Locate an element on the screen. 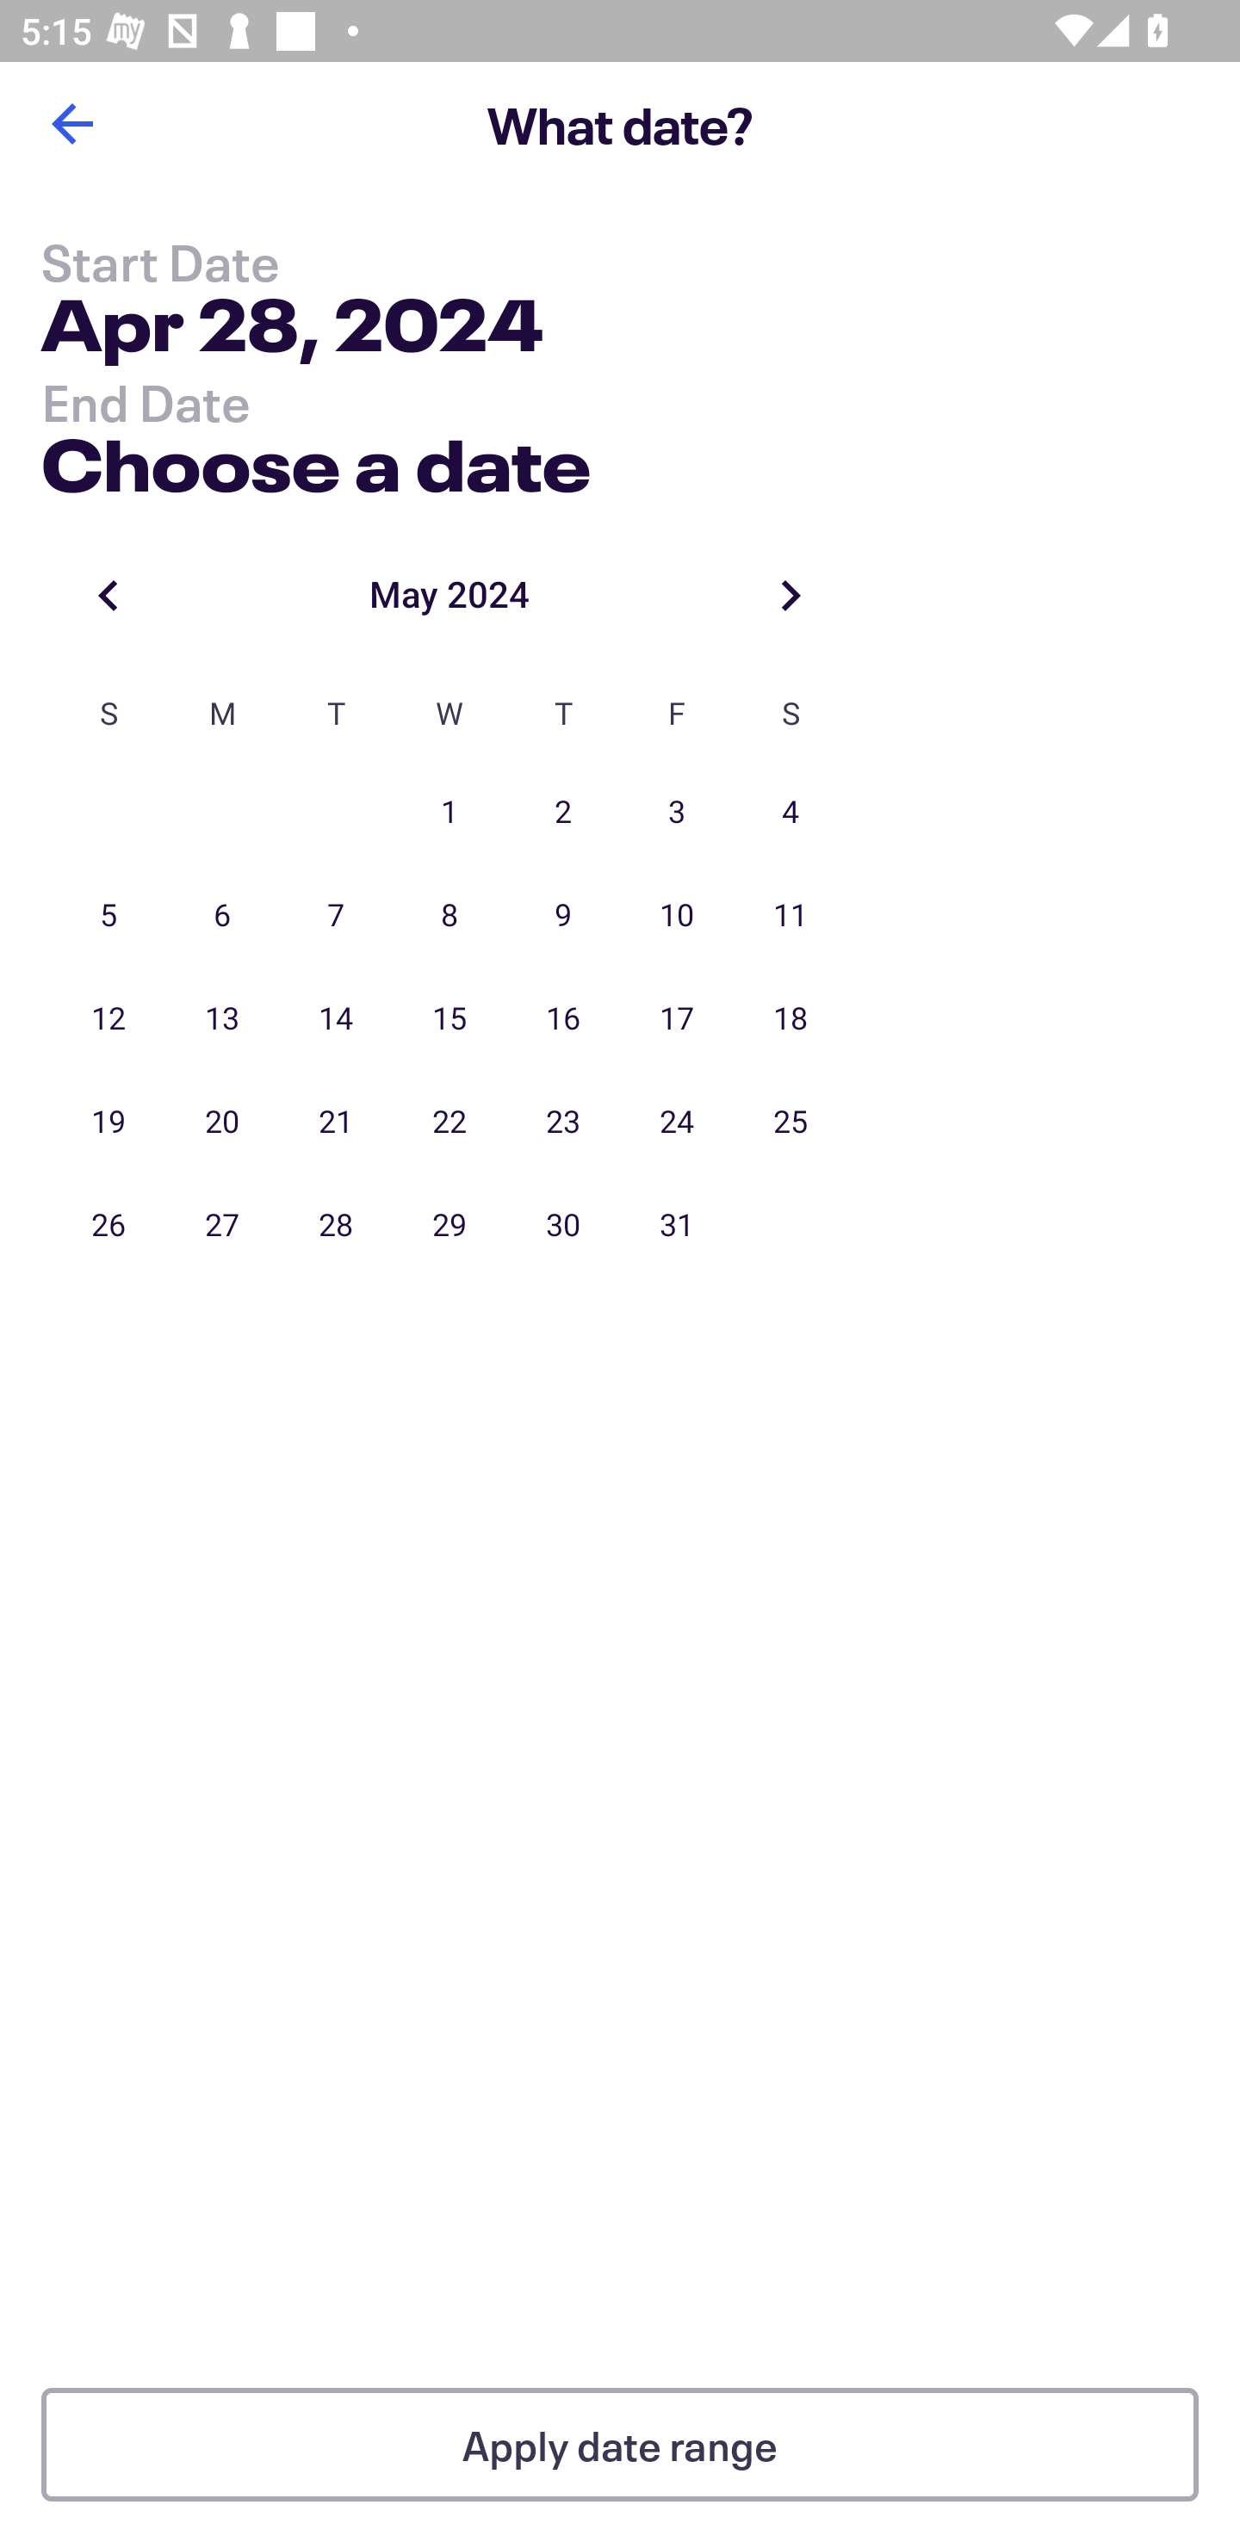 This screenshot has height=2548, width=1240. 28 28 May 2024 is located at coordinates (336, 1225).